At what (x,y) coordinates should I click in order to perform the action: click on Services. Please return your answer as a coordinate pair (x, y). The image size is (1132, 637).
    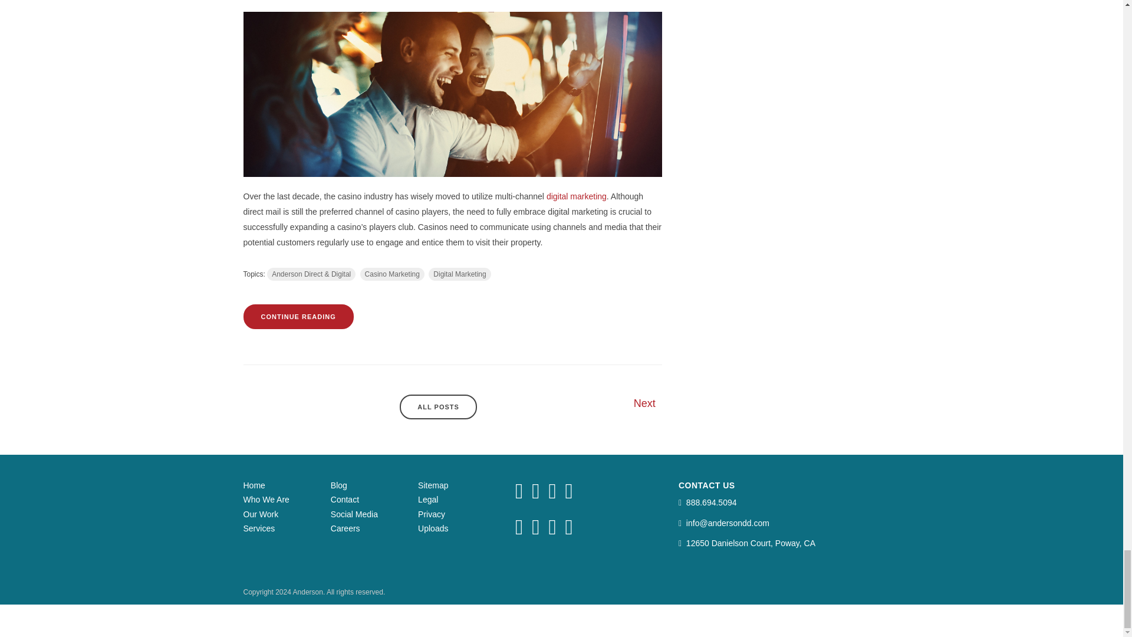
    Looking at the image, I should click on (259, 528).